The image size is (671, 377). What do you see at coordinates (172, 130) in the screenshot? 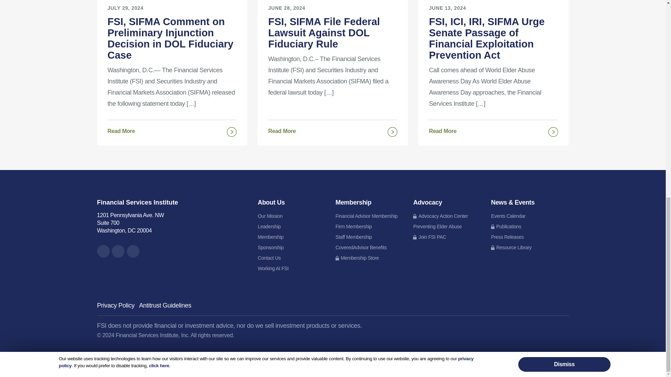
I see `Read Article` at bounding box center [172, 130].